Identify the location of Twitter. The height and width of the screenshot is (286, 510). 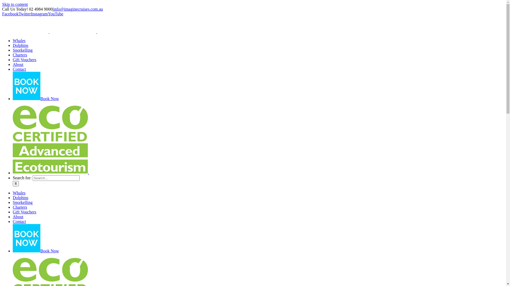
(25, 14).